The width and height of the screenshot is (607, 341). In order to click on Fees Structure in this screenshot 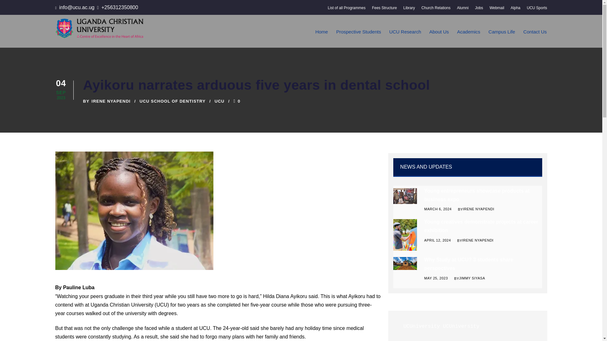, I will do `click(384, 9)`.